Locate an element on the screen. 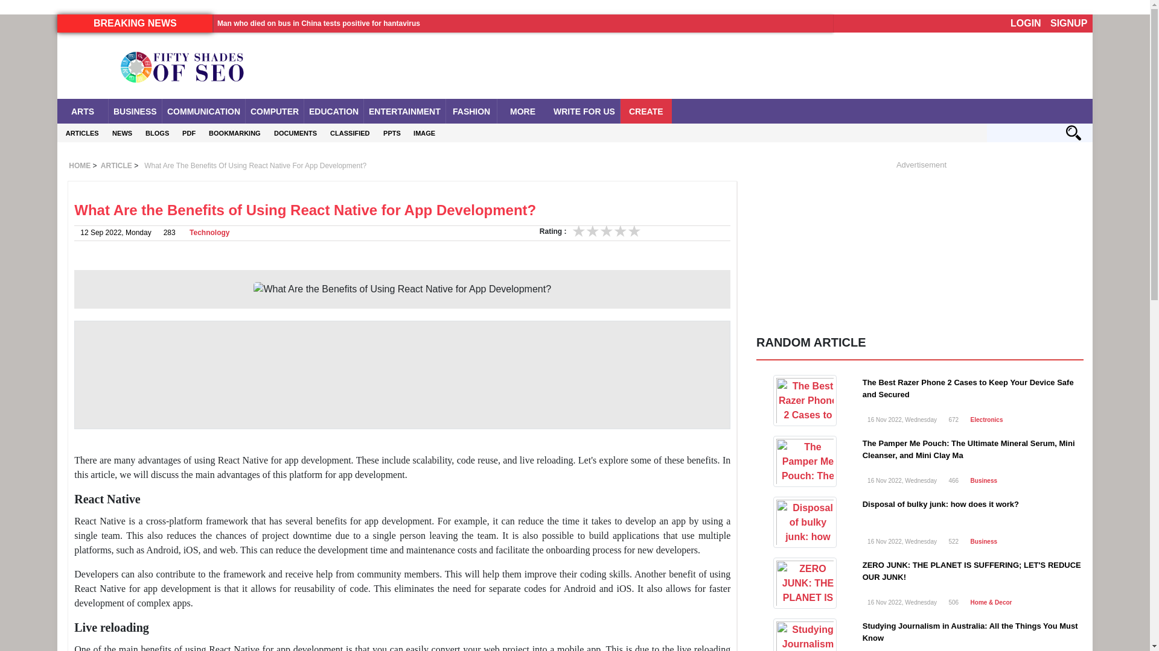  ARTS is located at coordinates (82, 112).